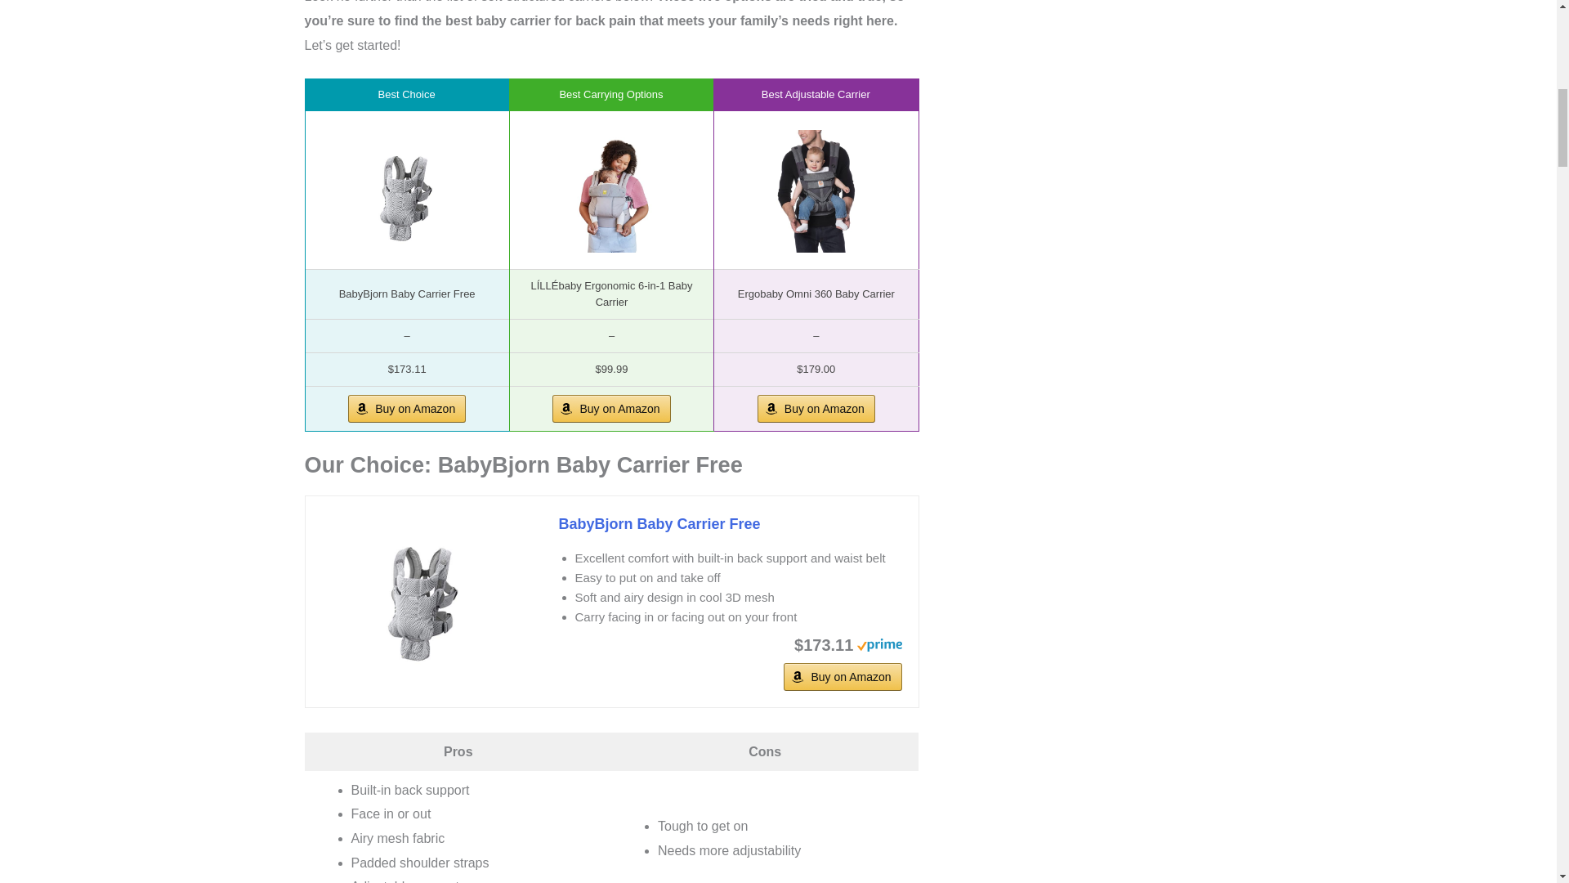 This screenshot has width=1569, height=883. What do you see at coordinates (423, 594) in the screenshot?
I see `BabyBjorn Baby Carrier Free` at bounding box center [423, 594].